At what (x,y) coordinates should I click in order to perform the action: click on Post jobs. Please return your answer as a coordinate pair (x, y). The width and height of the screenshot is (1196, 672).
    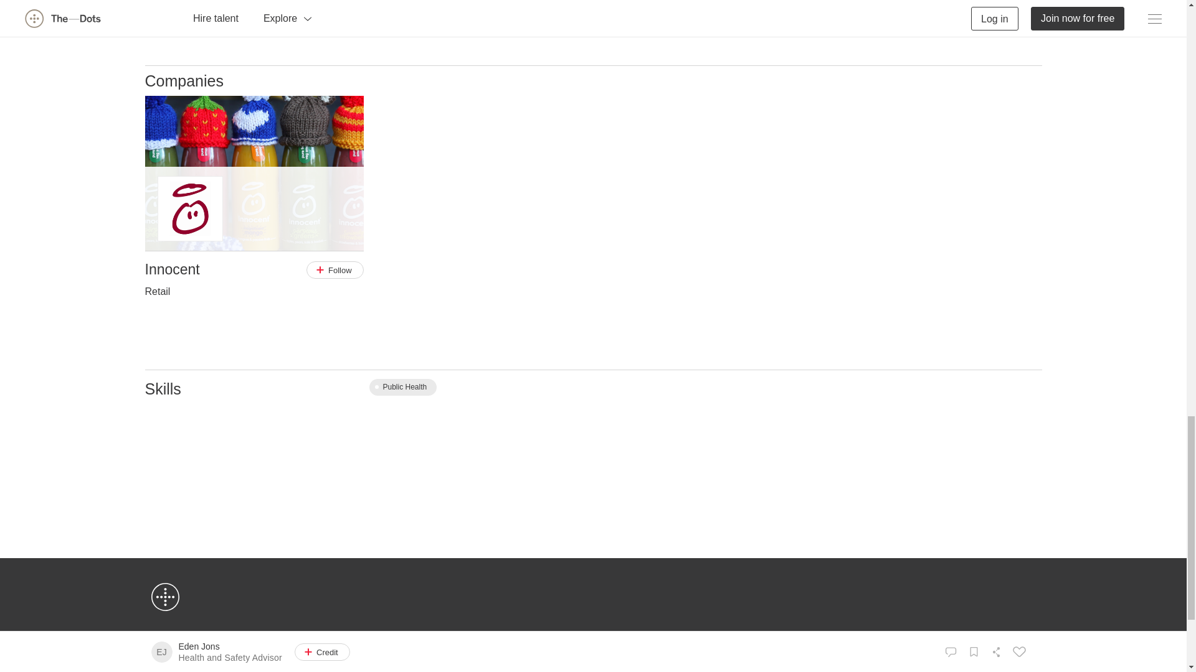
    Looking at the image, I should click on (389, 670).